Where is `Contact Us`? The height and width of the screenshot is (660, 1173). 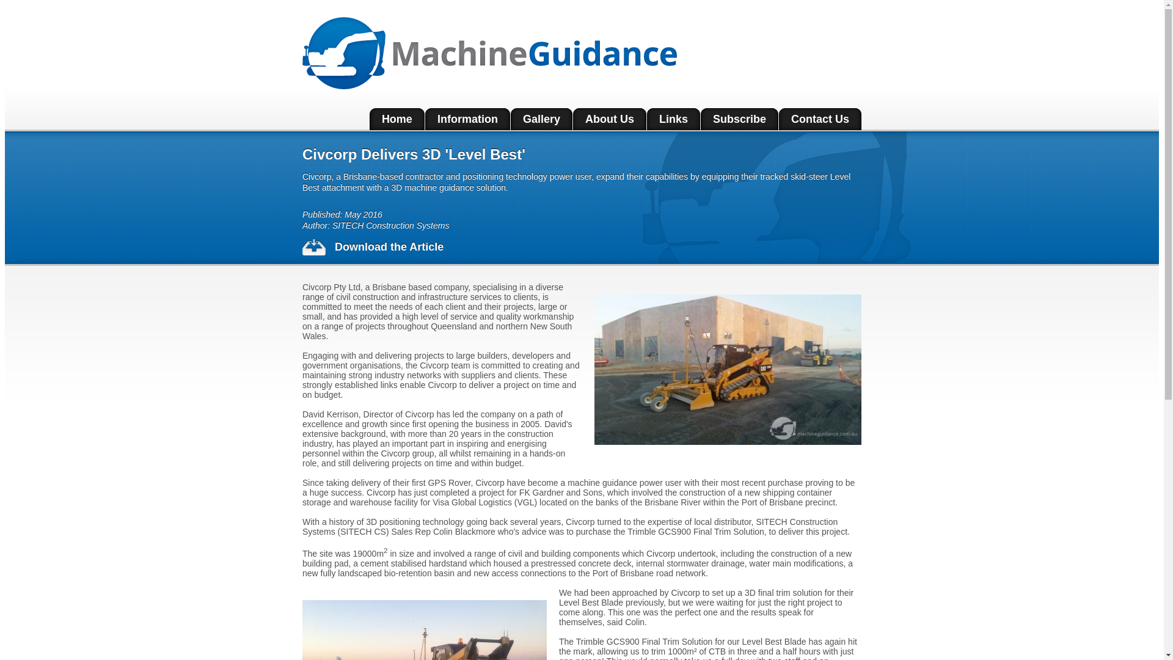 Contact Us is located at coordinates (820, 119).